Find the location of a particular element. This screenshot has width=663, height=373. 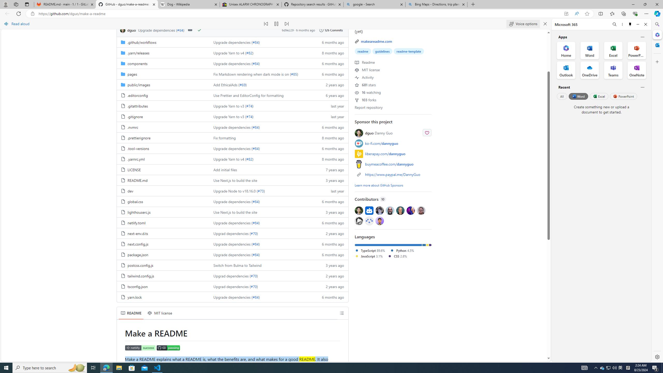

README.md, (File) is located at coordinates (163, 180).